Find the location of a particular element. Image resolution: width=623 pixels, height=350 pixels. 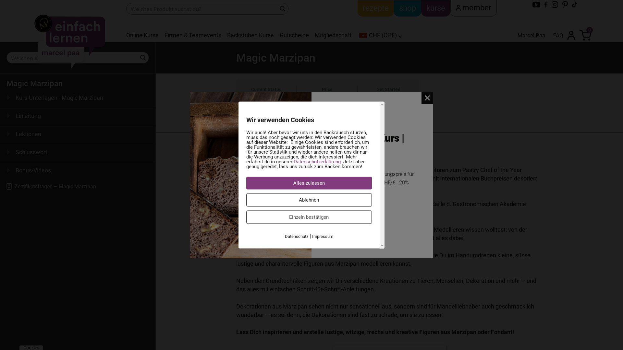

Alles zulassen is located at coordinates (309, 183).